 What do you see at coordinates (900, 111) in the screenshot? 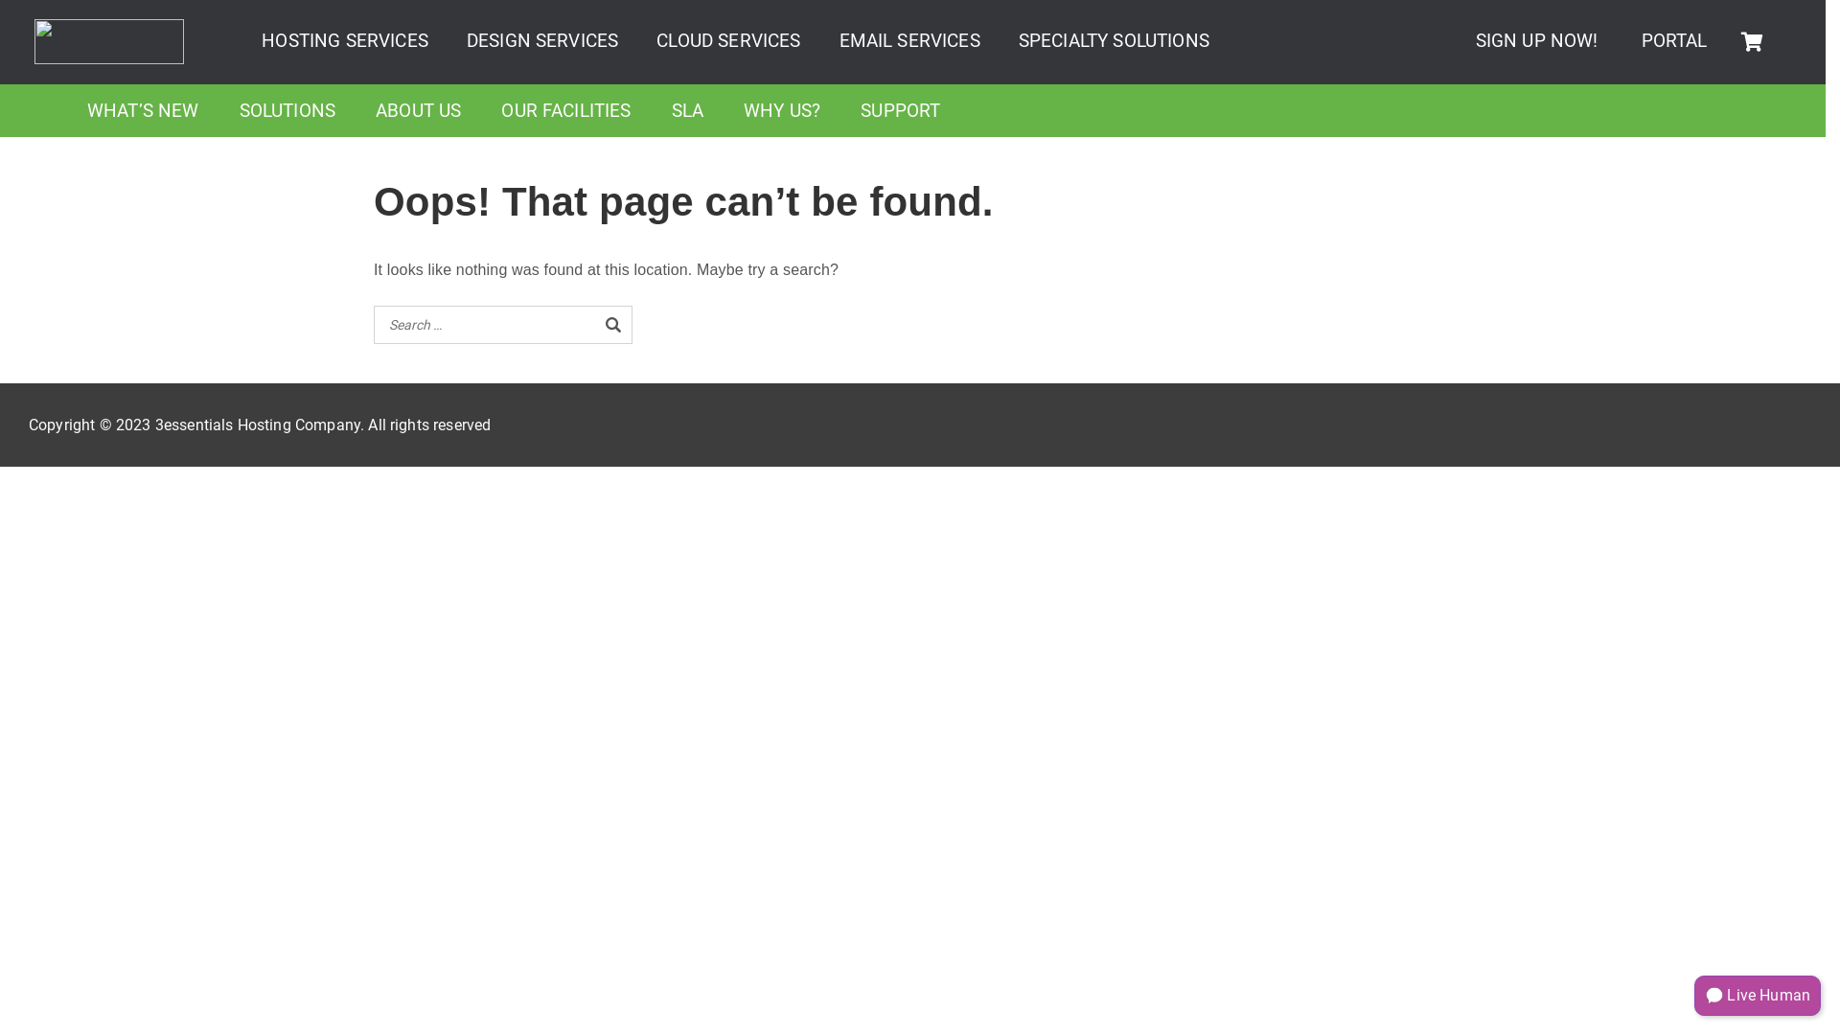
I see `SUPPORT` at bounding box center [900, 111].